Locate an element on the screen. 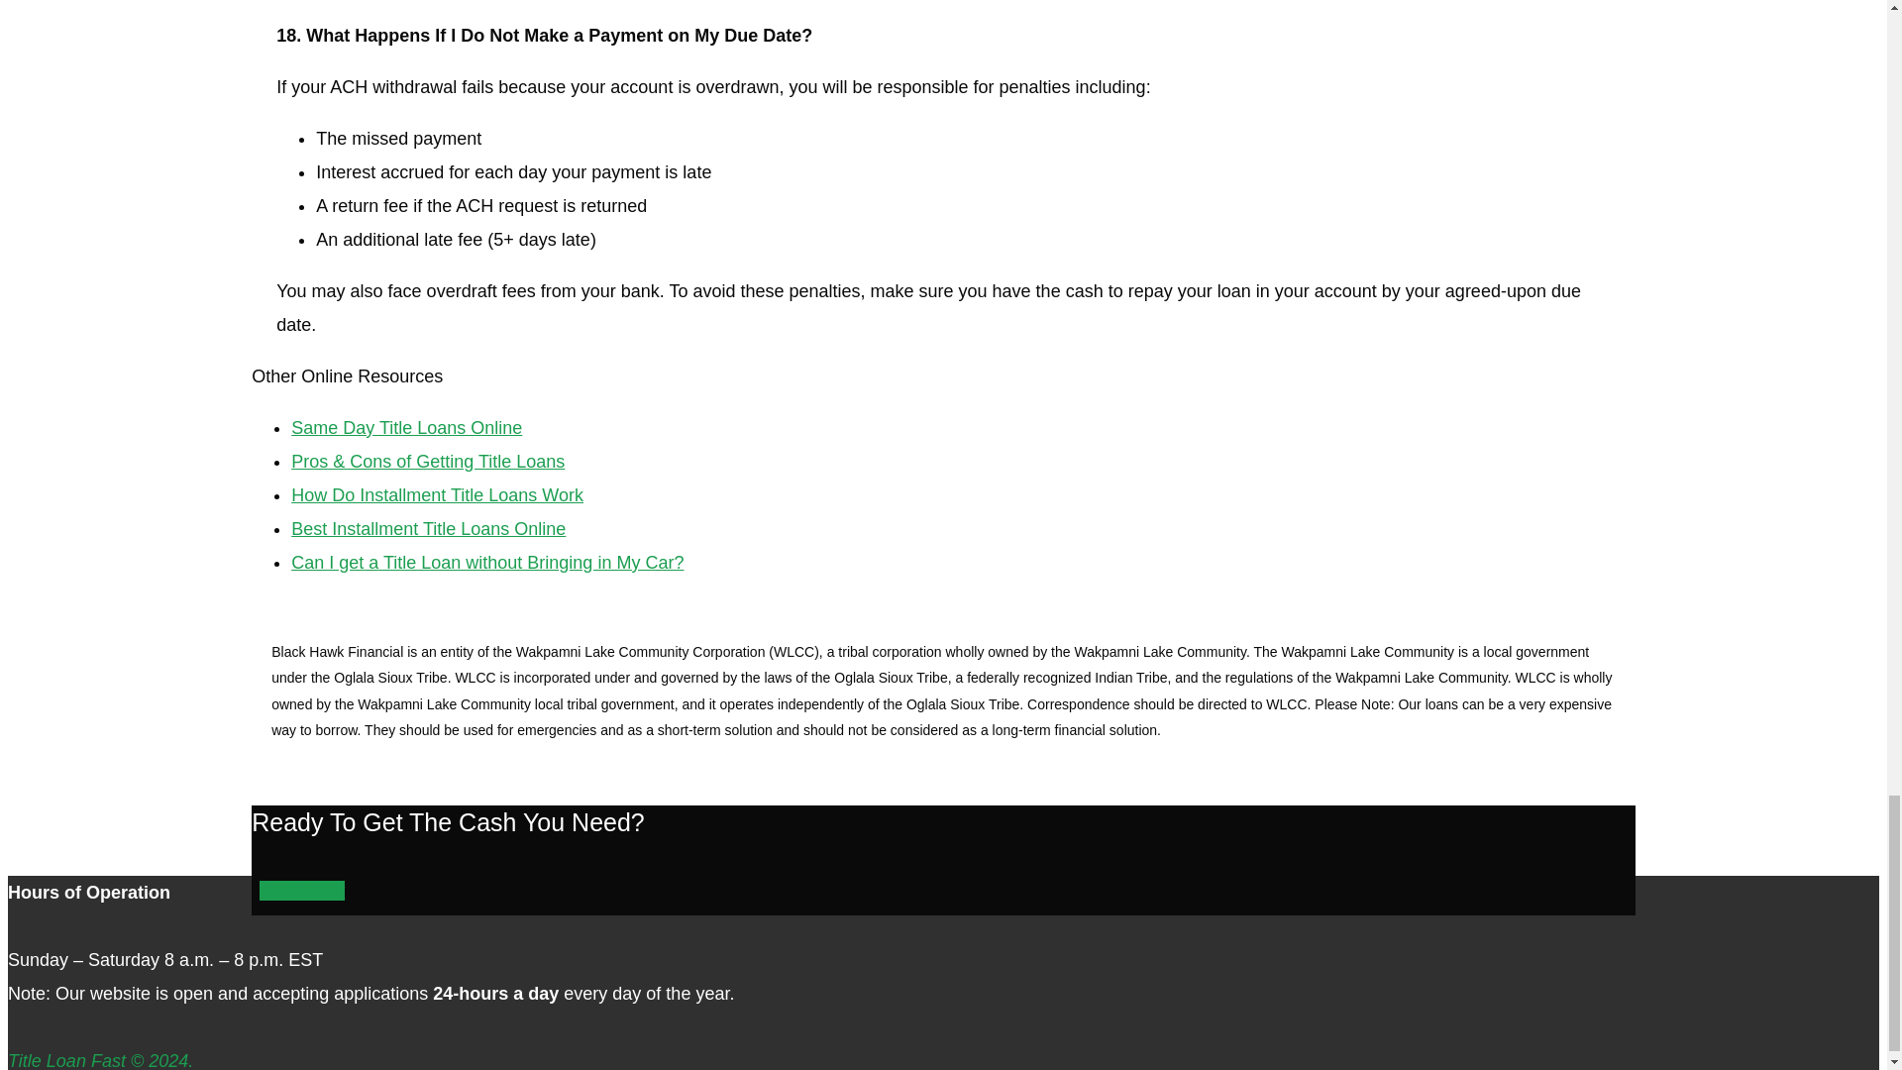  Best Installment Title Loans Online is located at coordinates (428, 529).